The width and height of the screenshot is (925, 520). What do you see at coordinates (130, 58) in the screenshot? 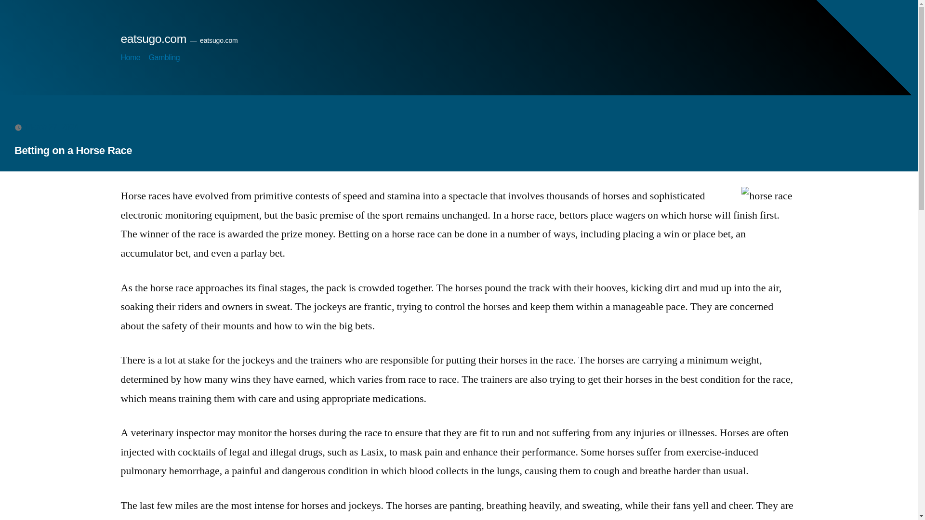
I see `Home` at bounding box center [130, 58].